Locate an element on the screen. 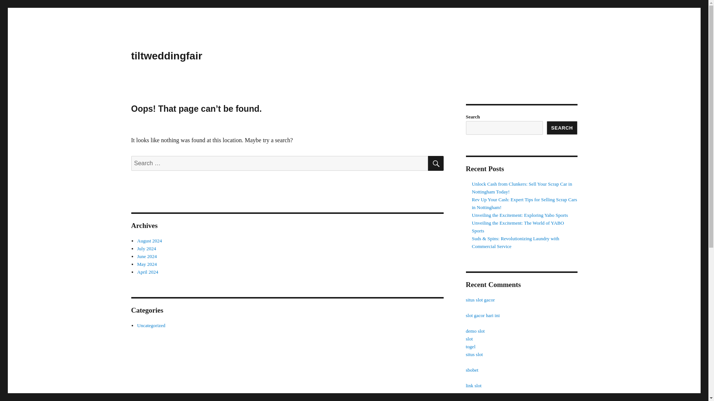 The width and height of the screenshot is (714, 401). slot is located at coordinates (469, 339).